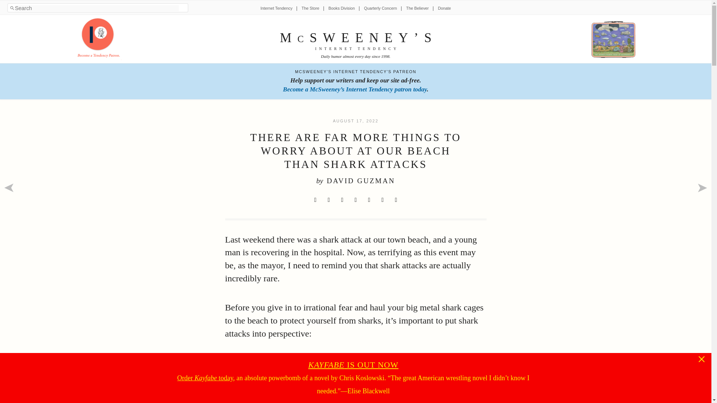 This screenshot has width=717, height=403. What do you see at coordinates (444, 8) in the screenshot?
I see `Donate` at bounding box center [444, 8].